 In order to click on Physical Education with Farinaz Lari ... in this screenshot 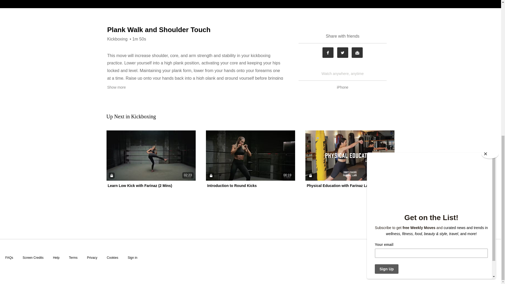, I will do `click(340, 185)`.